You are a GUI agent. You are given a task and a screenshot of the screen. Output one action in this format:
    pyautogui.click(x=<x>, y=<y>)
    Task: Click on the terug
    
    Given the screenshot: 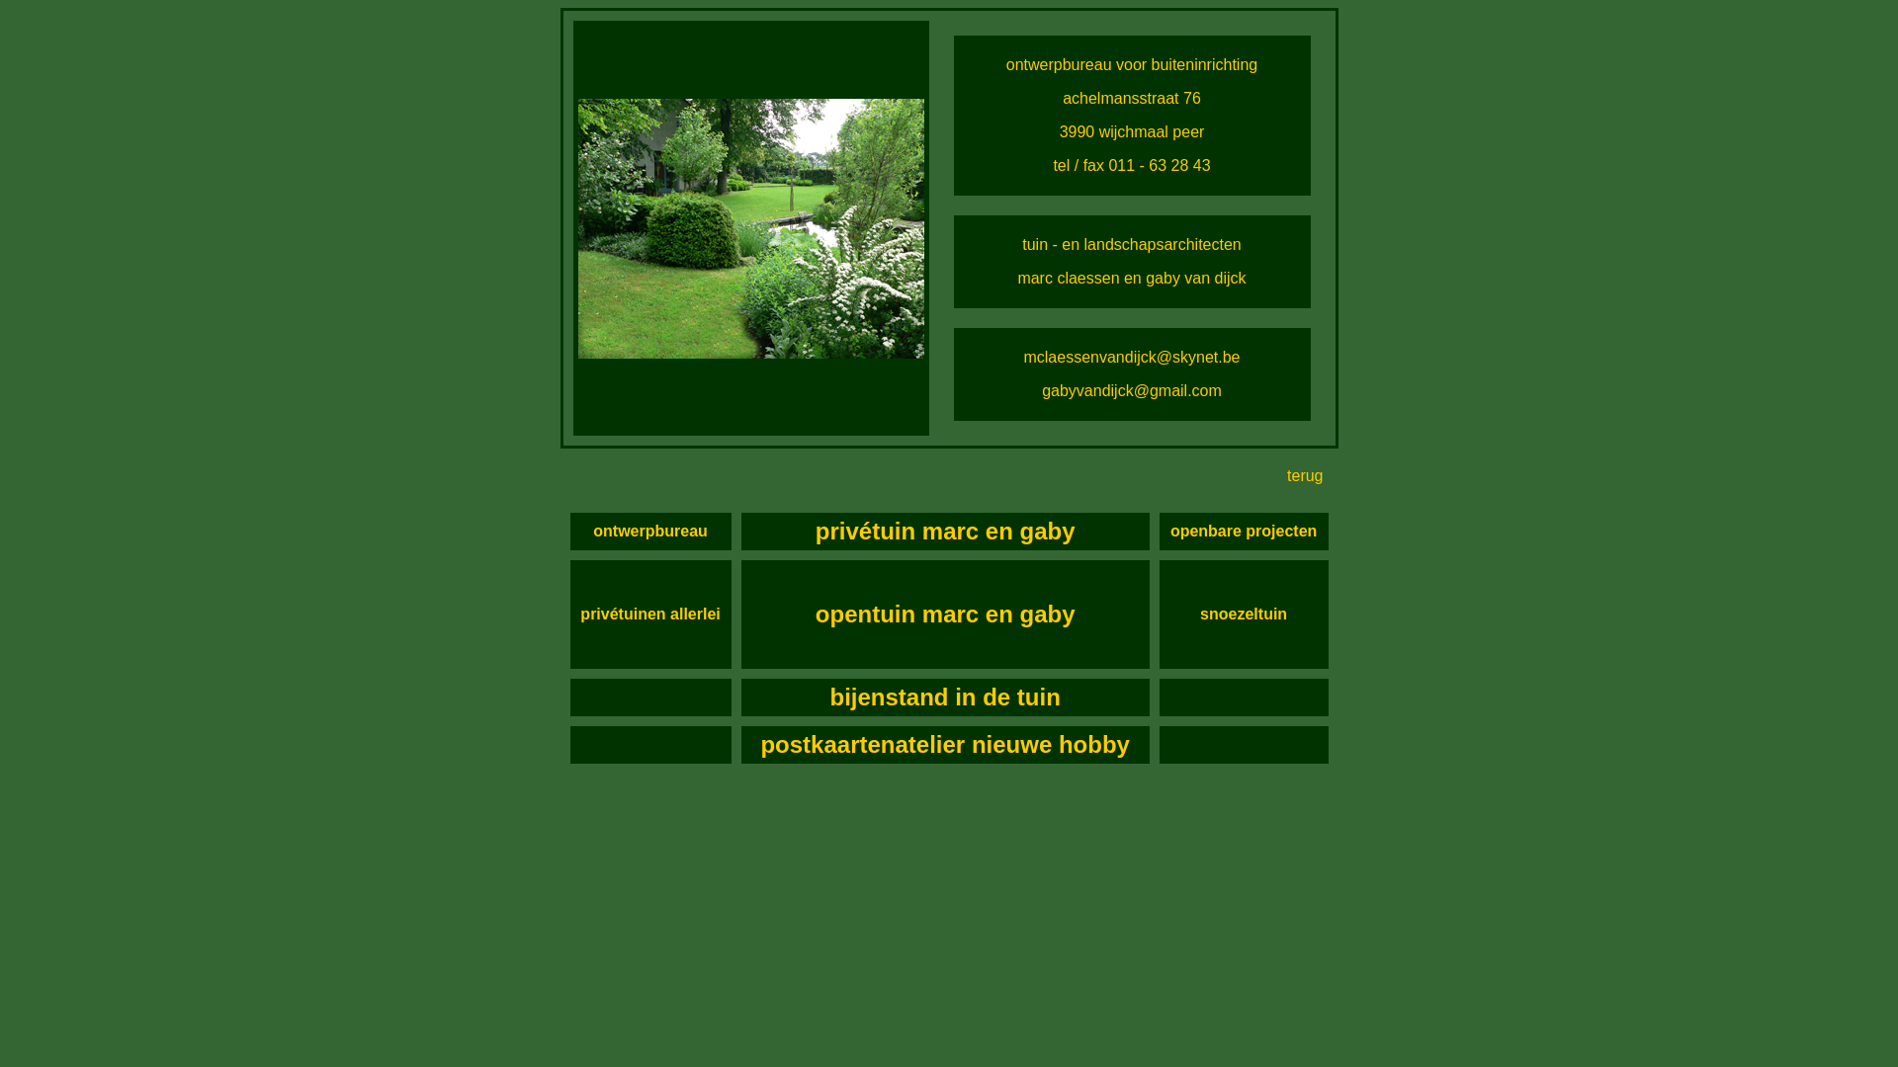 What is the action you would take?
    pyautogui.click(x=1305, y=474)
    